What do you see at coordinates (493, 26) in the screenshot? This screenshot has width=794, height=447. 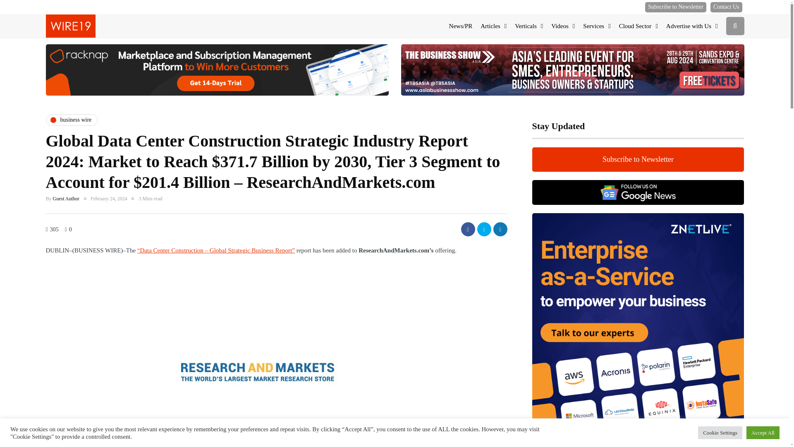 I see `Articles` at bounding box center [493, 26].